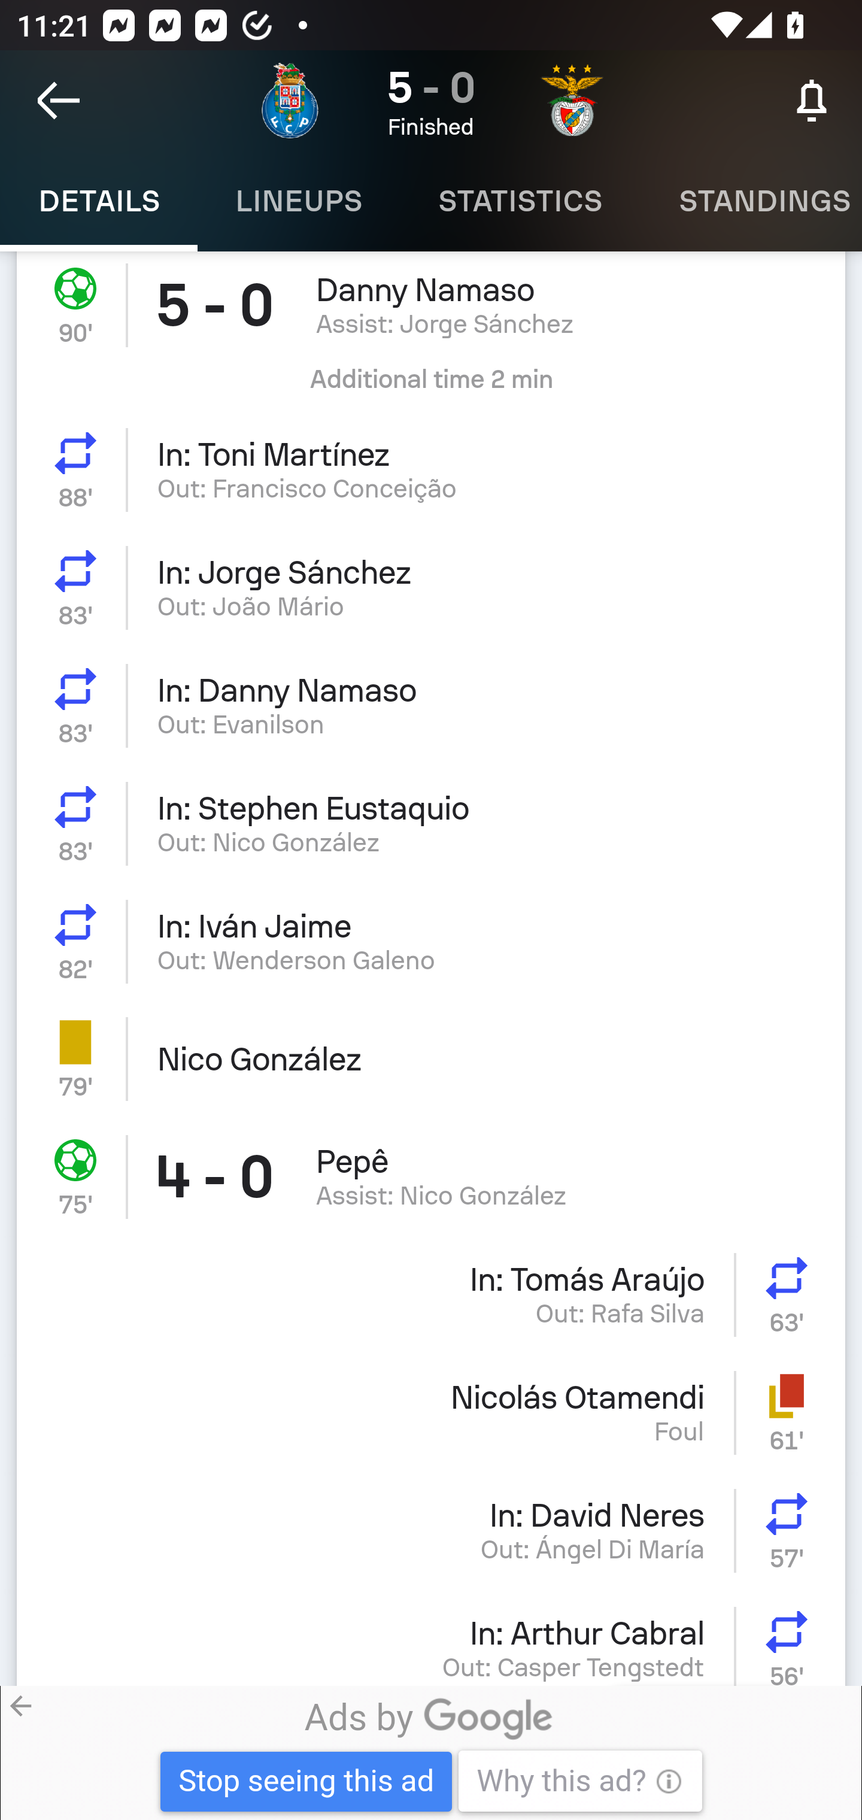 This screenshot has height=1820, width=862. Describe the element at coordinates (431, 587) in the screenshot. I see `Substitution In: Jorge Sánchez 83' Out: João Mário` at that location.